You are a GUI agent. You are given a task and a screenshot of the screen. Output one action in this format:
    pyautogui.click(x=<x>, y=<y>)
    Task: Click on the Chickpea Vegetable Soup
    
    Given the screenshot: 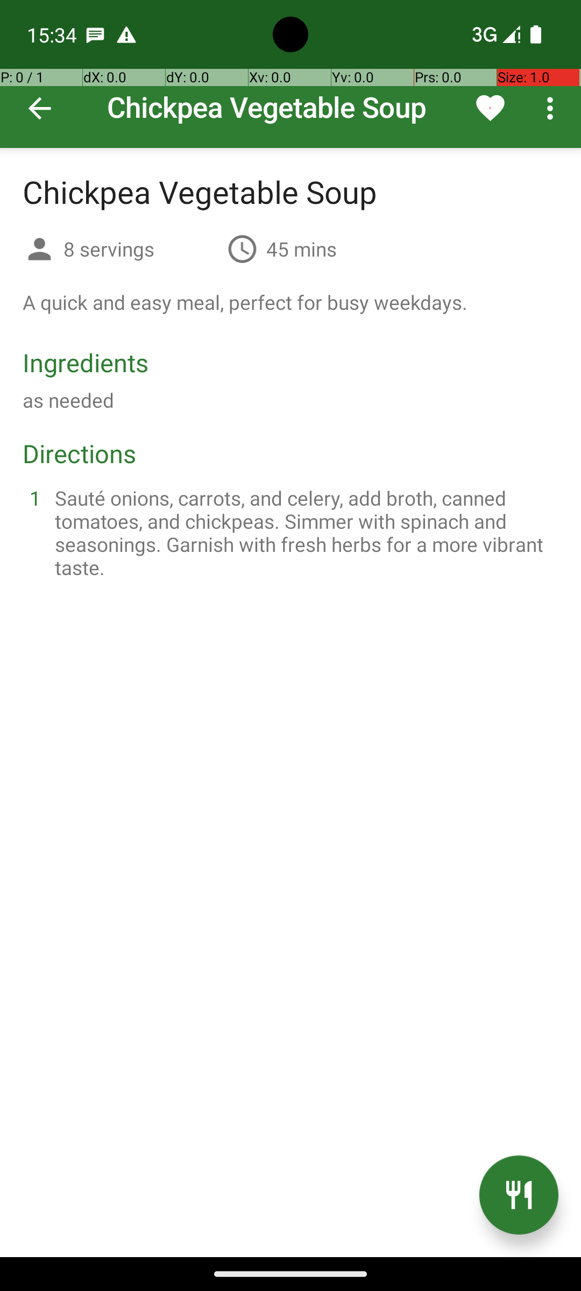 What is the action you would take?
    pyautogui.click(x=290, y=74)
    